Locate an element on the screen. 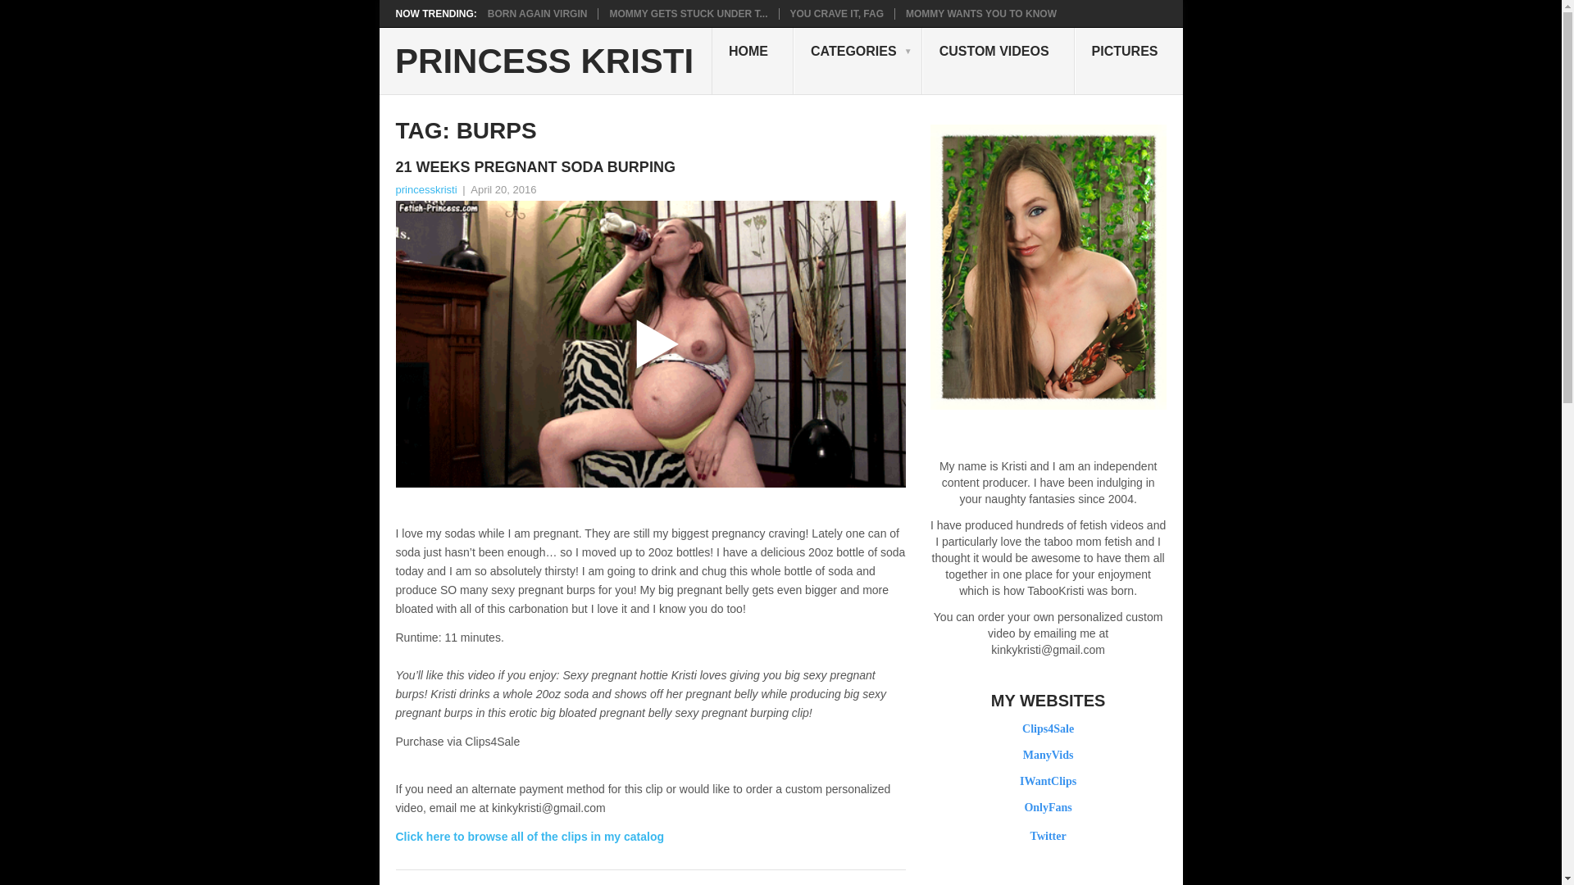 The image size is (1574, 885). YOU CRAVE IT, FAG is located at coordinates (836, 13).